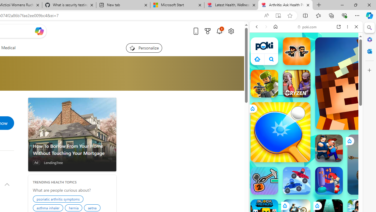 This screenshot has width=376, height=212. What do you see at coordinates (271, 59) in the screenshot?
I see `Class: B_5ykBA46kDOxiz_R9wm` at bounding box center [271, 59].